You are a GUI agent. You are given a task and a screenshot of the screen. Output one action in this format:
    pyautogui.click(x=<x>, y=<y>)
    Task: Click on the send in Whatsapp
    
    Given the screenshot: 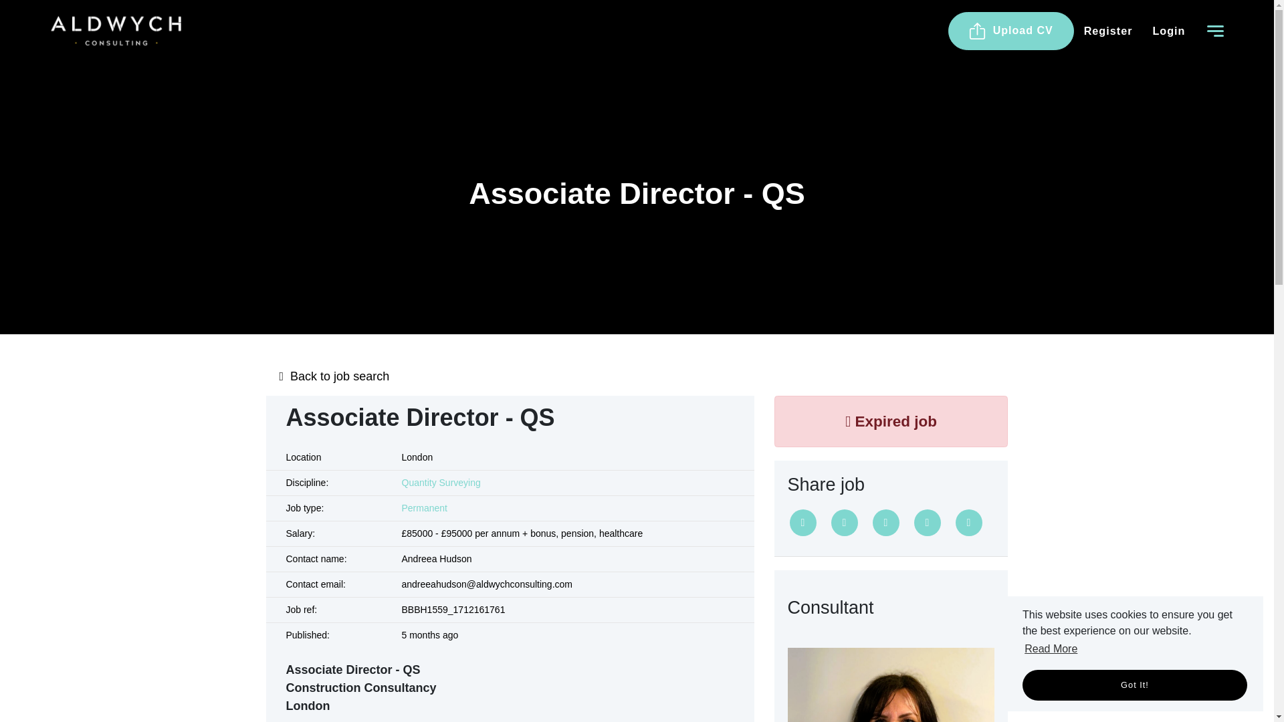 What is the action you would take?
    pyautogui.click(x=968, y=523)
    